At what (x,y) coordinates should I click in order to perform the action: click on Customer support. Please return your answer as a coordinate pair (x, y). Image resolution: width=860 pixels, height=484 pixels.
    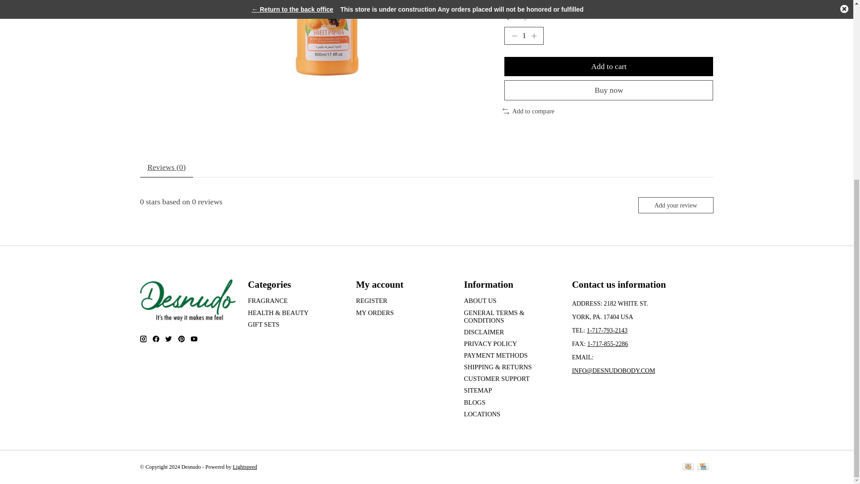
    Looking at the image, I should click on (497, 379).